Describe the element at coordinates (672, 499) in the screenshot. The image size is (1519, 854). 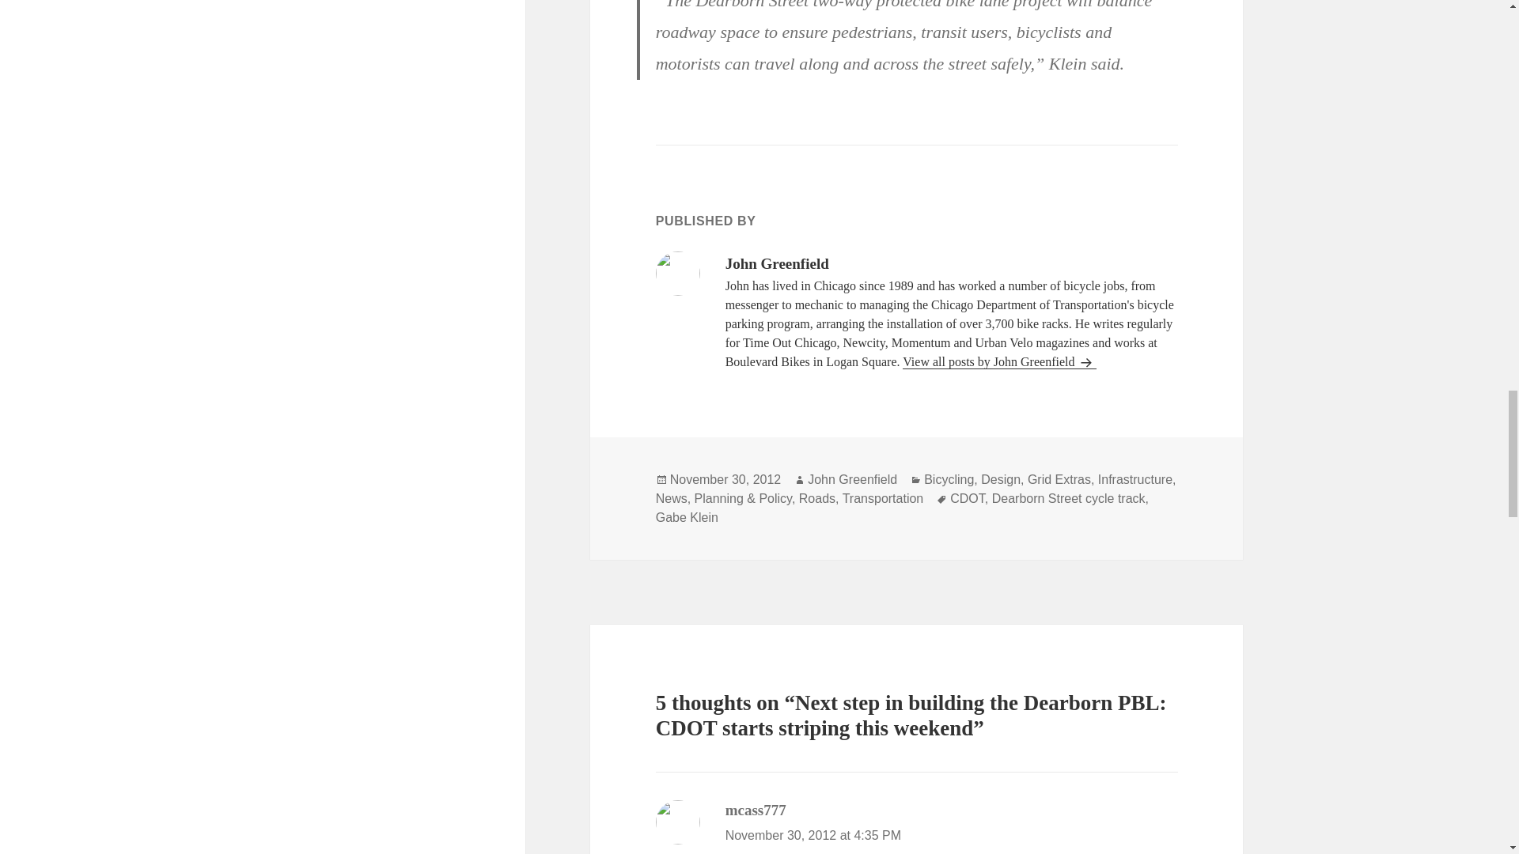
I see `News` at that location.